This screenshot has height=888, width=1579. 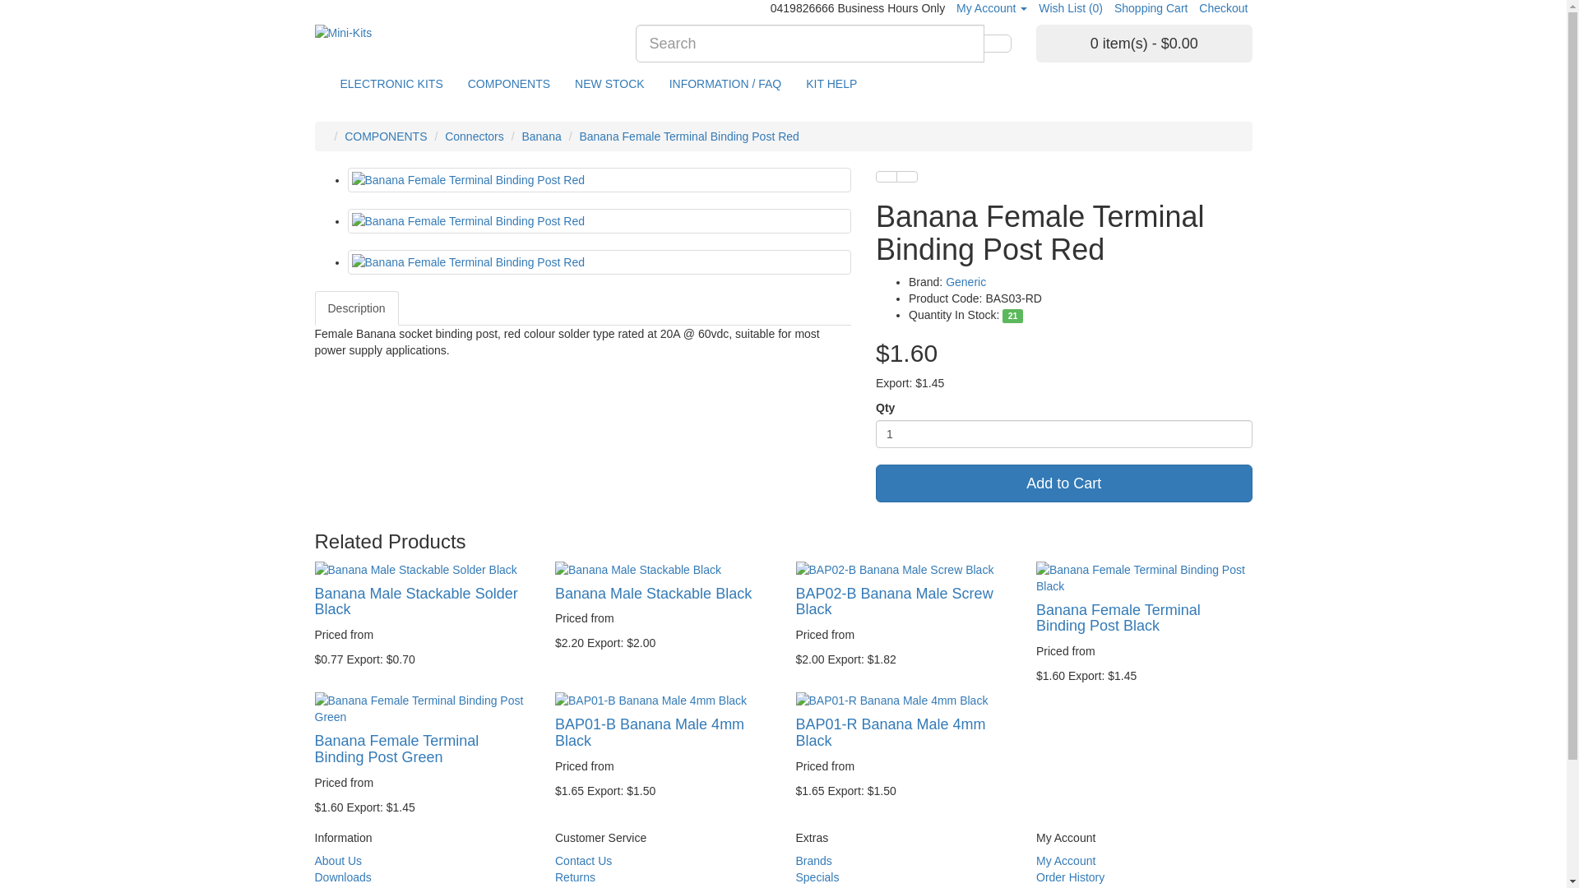 What do you see at coordinates (1118, 618) in the screenshot?
I see `Banana Female Terminal Binding Post Black` at bounding box center [1118, 618].